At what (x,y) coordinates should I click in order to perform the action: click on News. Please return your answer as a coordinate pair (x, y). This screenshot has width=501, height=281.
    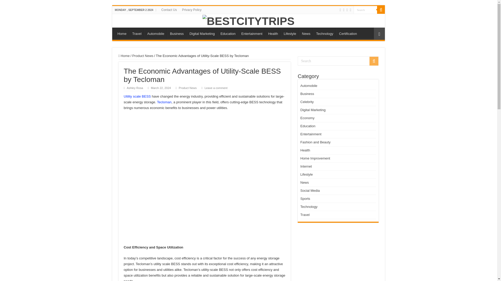
    Looking at the image, I should click on (306, 33).